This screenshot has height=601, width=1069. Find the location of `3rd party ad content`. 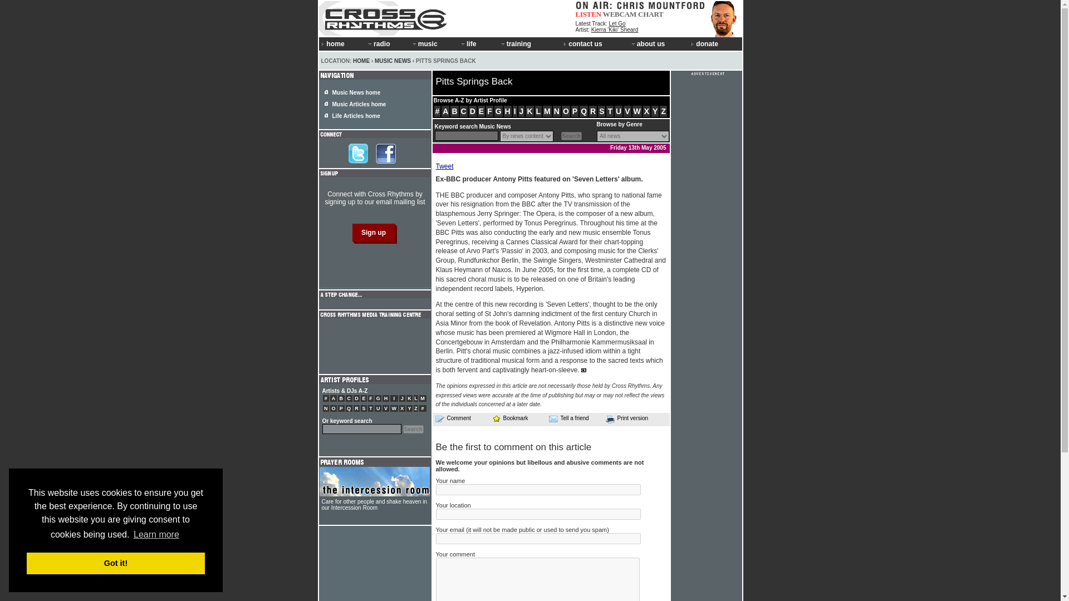

3rd party ad content is located at coordinates (374, 346).